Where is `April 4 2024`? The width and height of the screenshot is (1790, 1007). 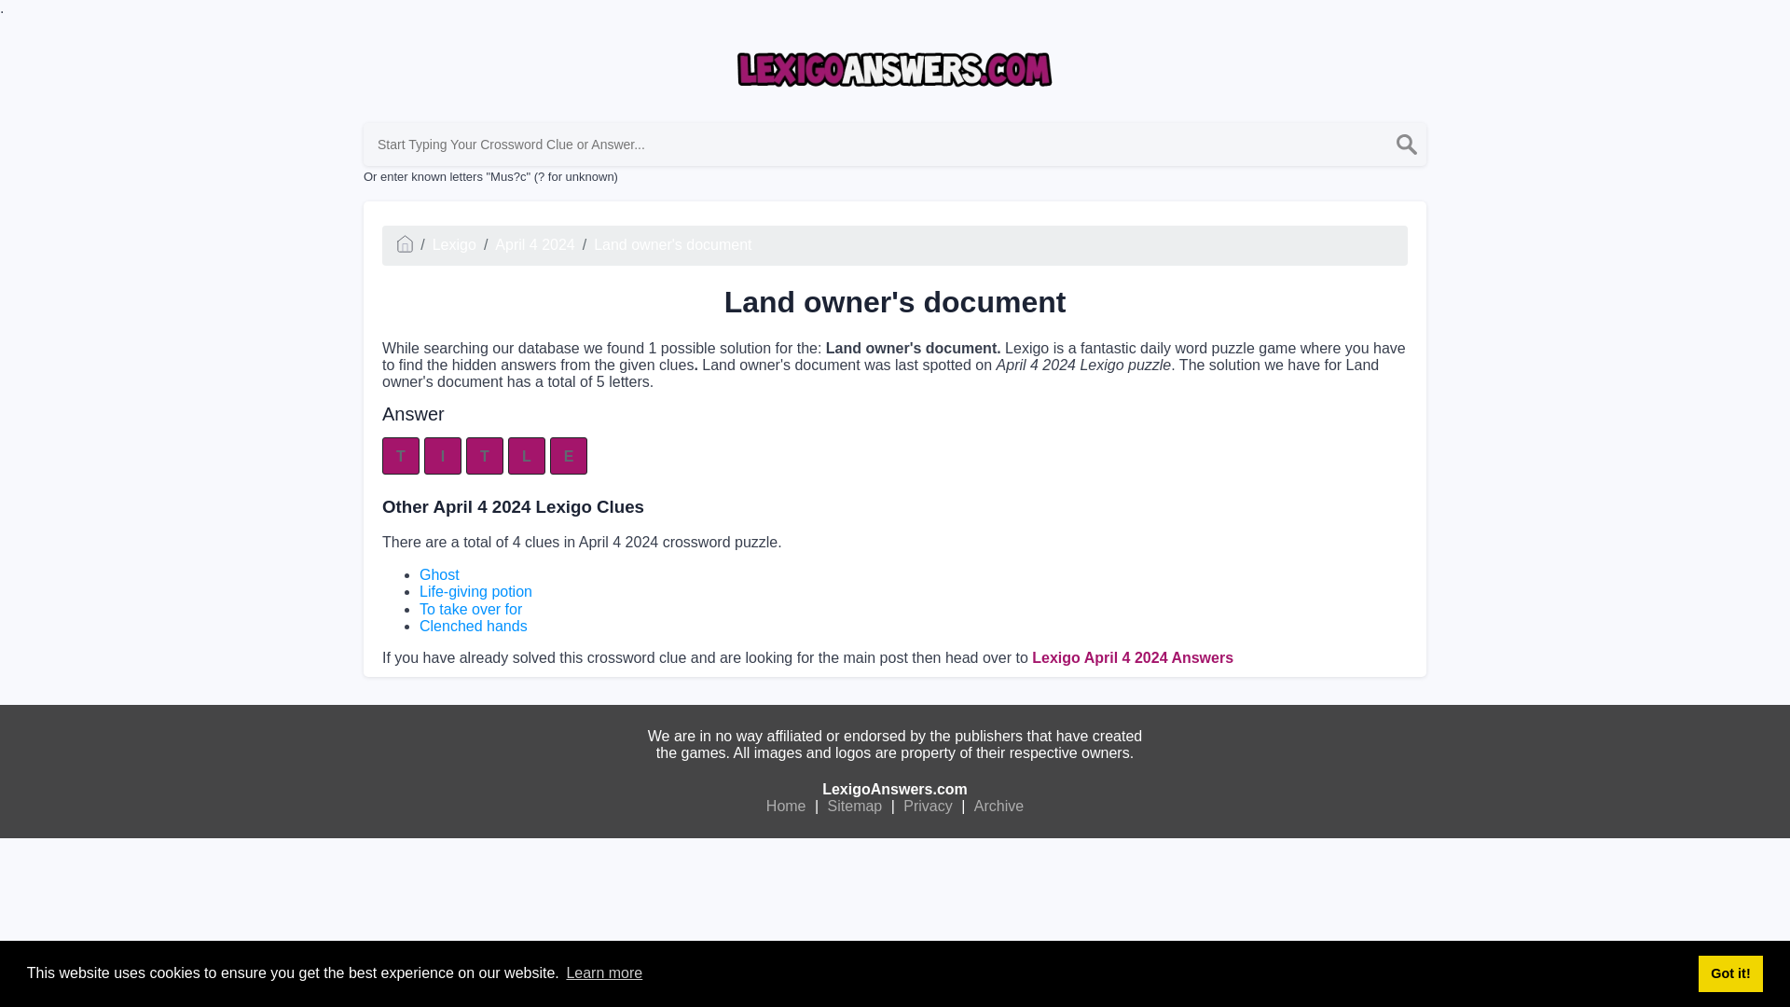 April 4 2024 is located at coordinates (535, 244).